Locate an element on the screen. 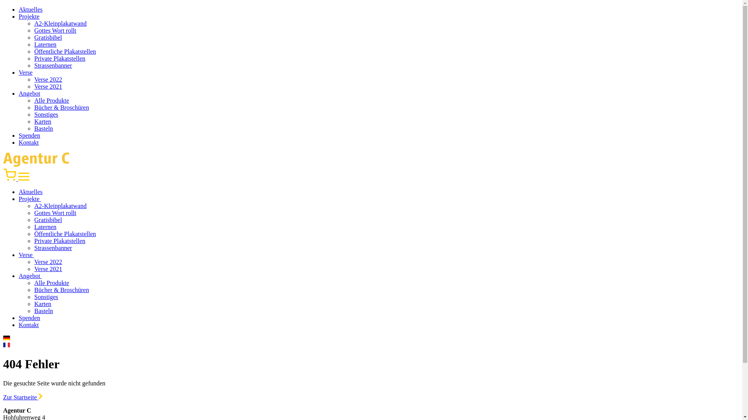 The width and height of the screenshot is (748, 420). Verse 2022 is located at coordinates (48, 262).